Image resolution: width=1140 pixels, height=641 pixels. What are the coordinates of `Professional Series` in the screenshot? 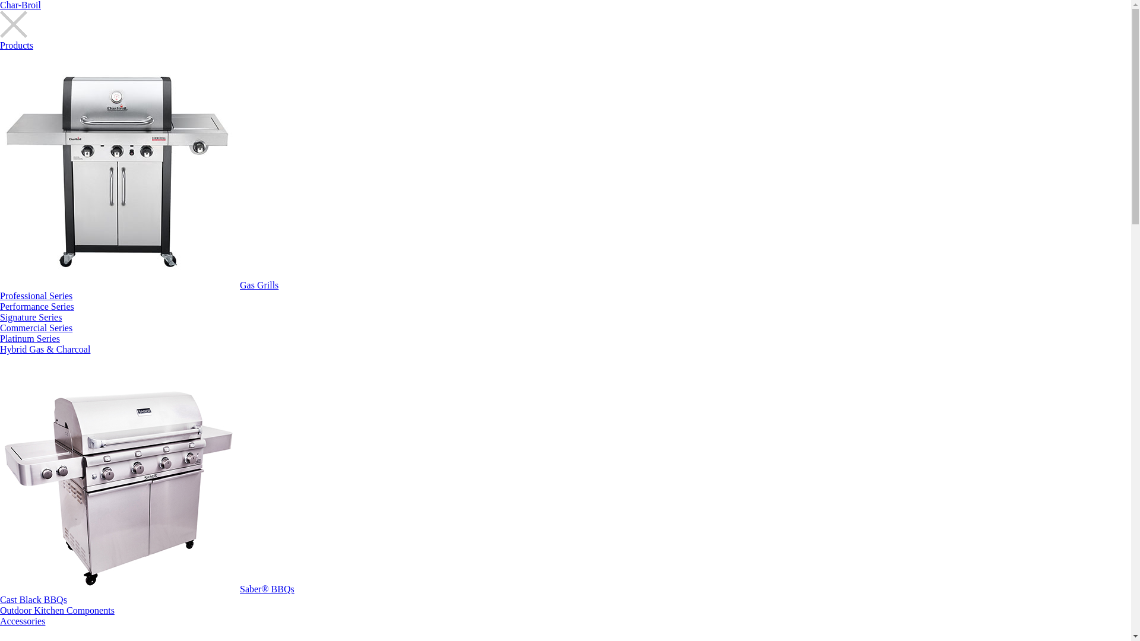 It's located at (36, 296).